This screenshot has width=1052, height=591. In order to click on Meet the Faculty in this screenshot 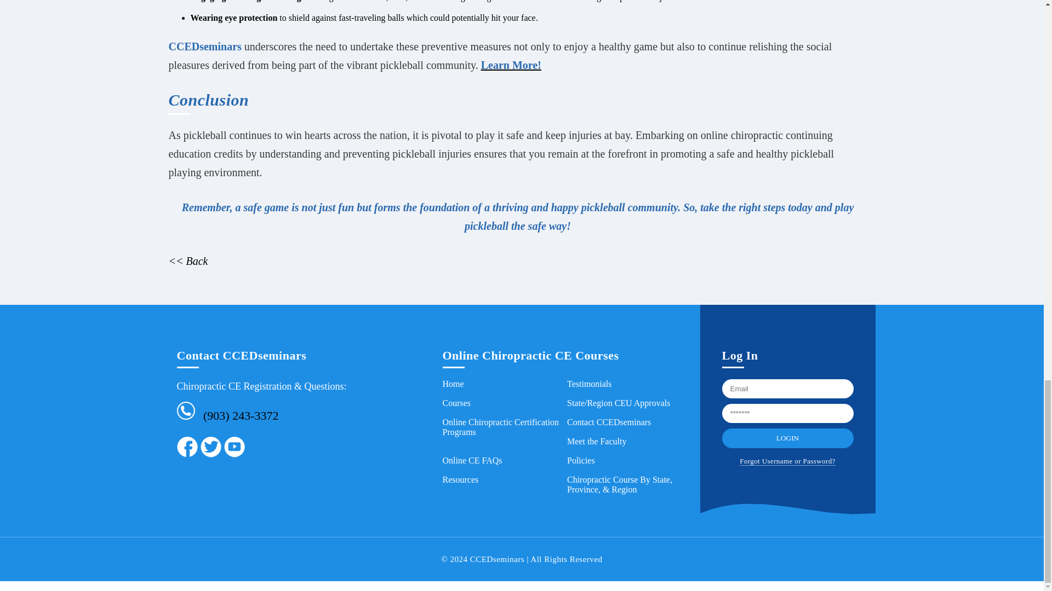, I will do `click(596, 441)`.